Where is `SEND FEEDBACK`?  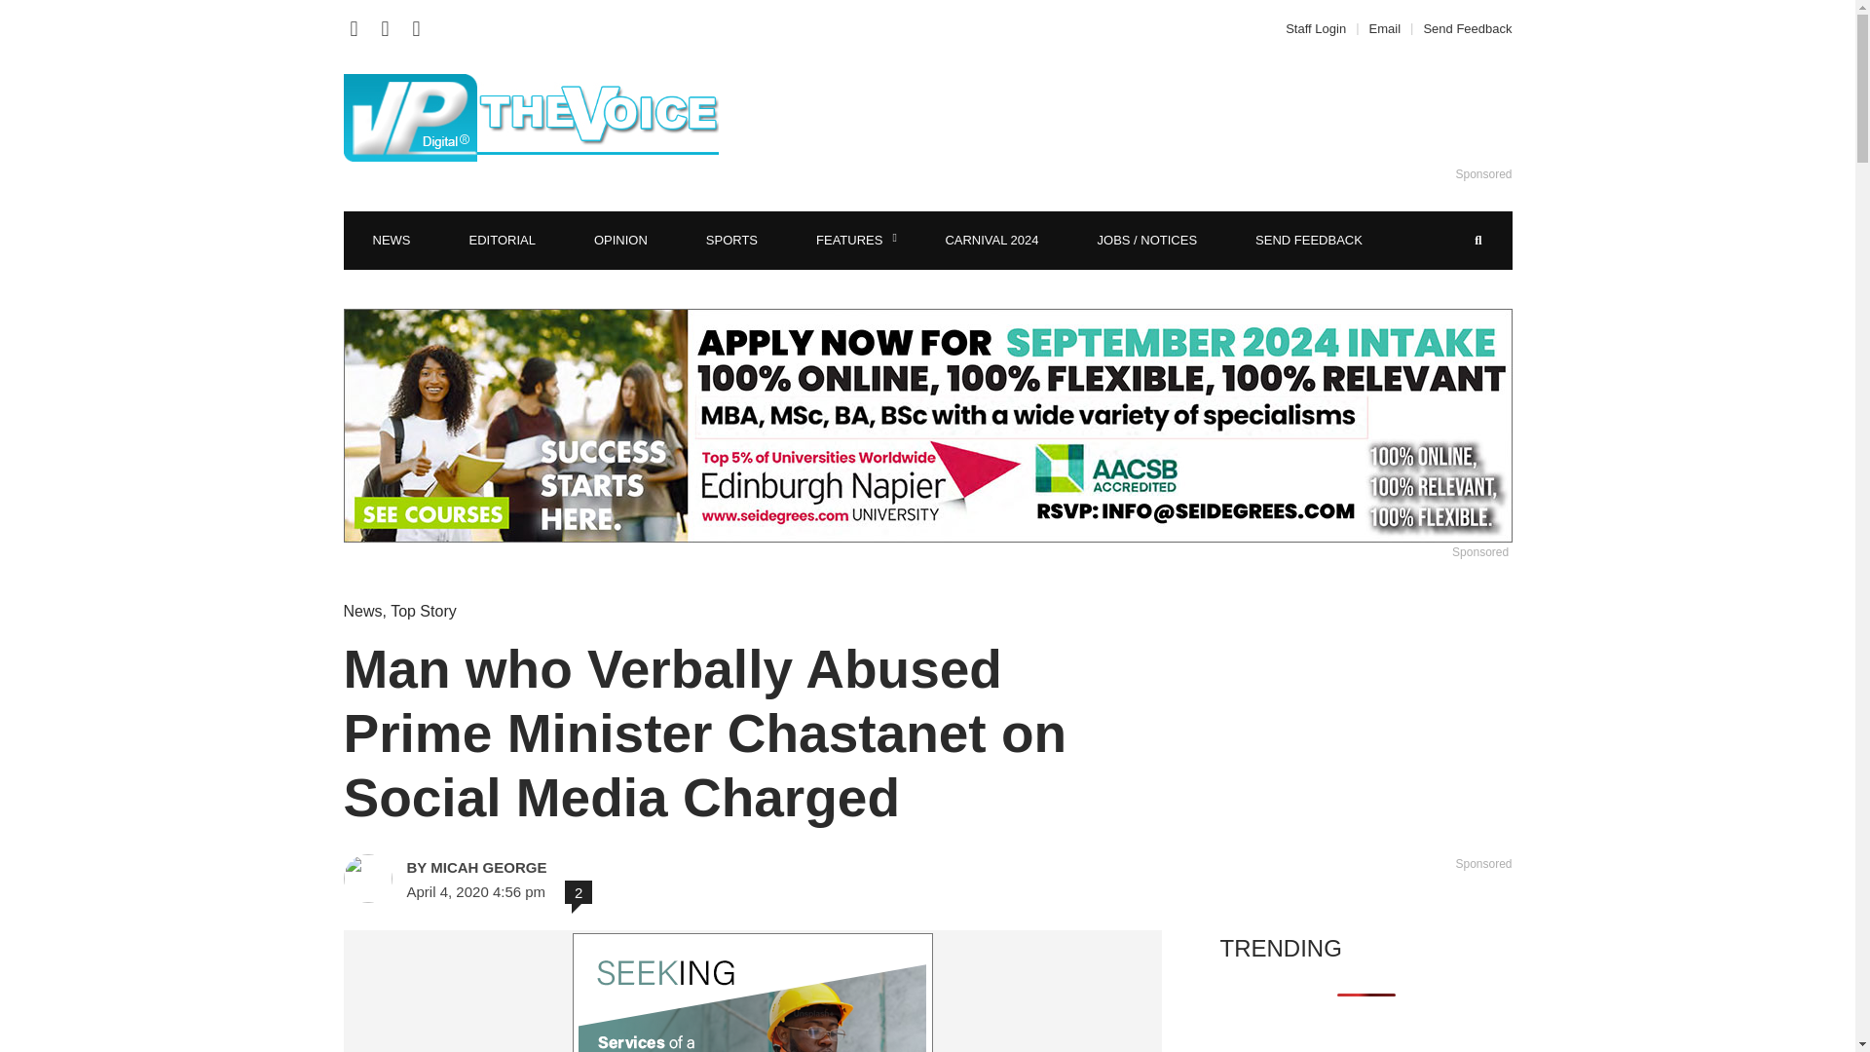 SEND FEEDBACK is located at coordinates (1309, 240).